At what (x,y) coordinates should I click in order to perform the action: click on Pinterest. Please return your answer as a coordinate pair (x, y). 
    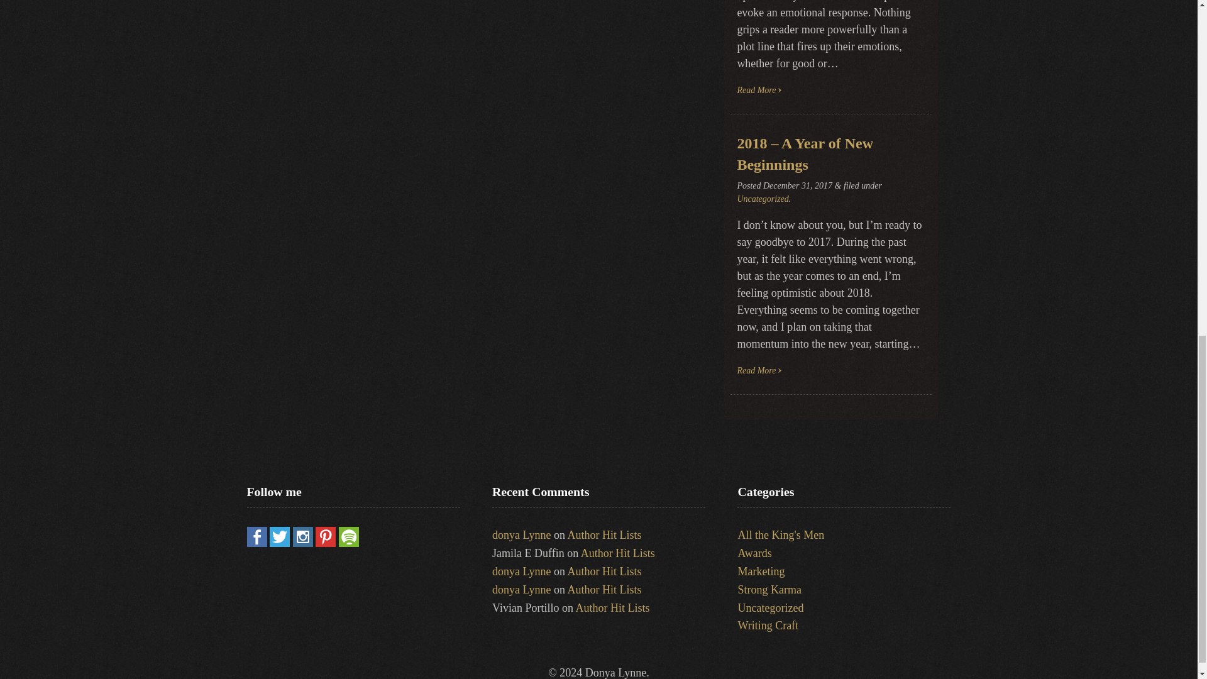
    Looking at the image, I should click on (325, 543).